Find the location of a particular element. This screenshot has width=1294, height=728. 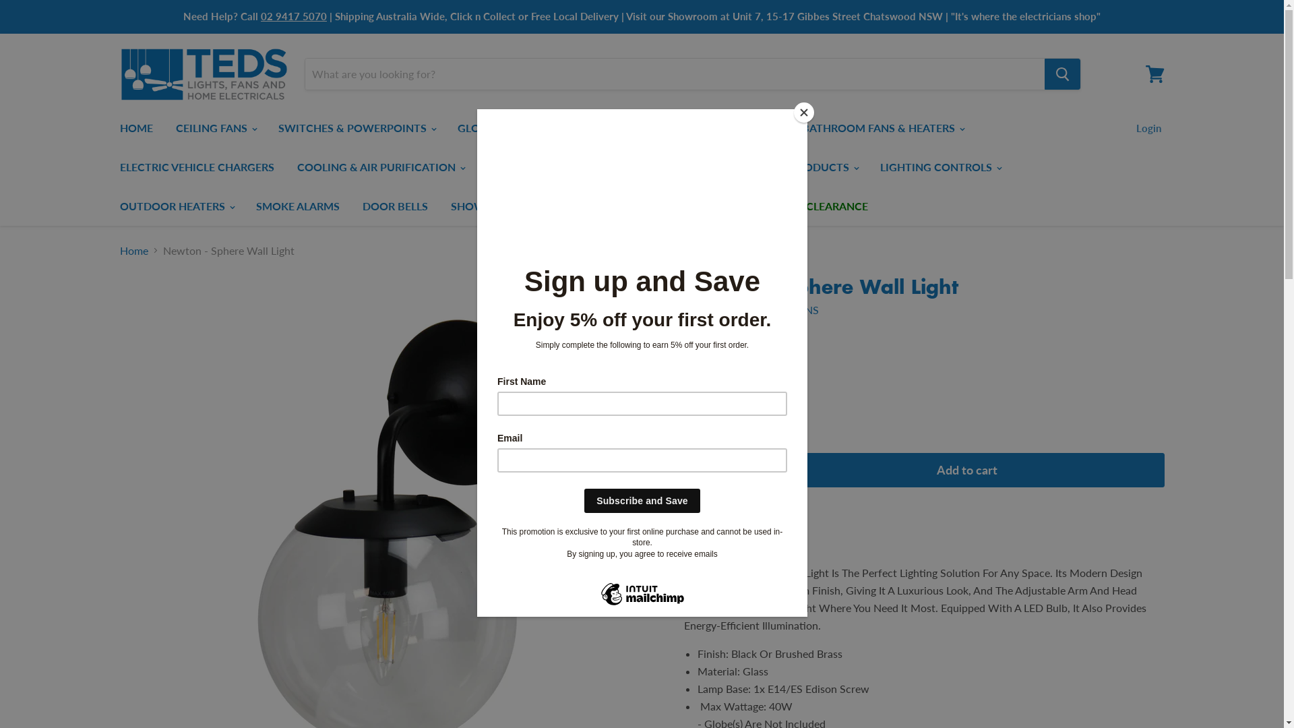

OUTDOOR HEATERS is located at coordinates (176, 206).